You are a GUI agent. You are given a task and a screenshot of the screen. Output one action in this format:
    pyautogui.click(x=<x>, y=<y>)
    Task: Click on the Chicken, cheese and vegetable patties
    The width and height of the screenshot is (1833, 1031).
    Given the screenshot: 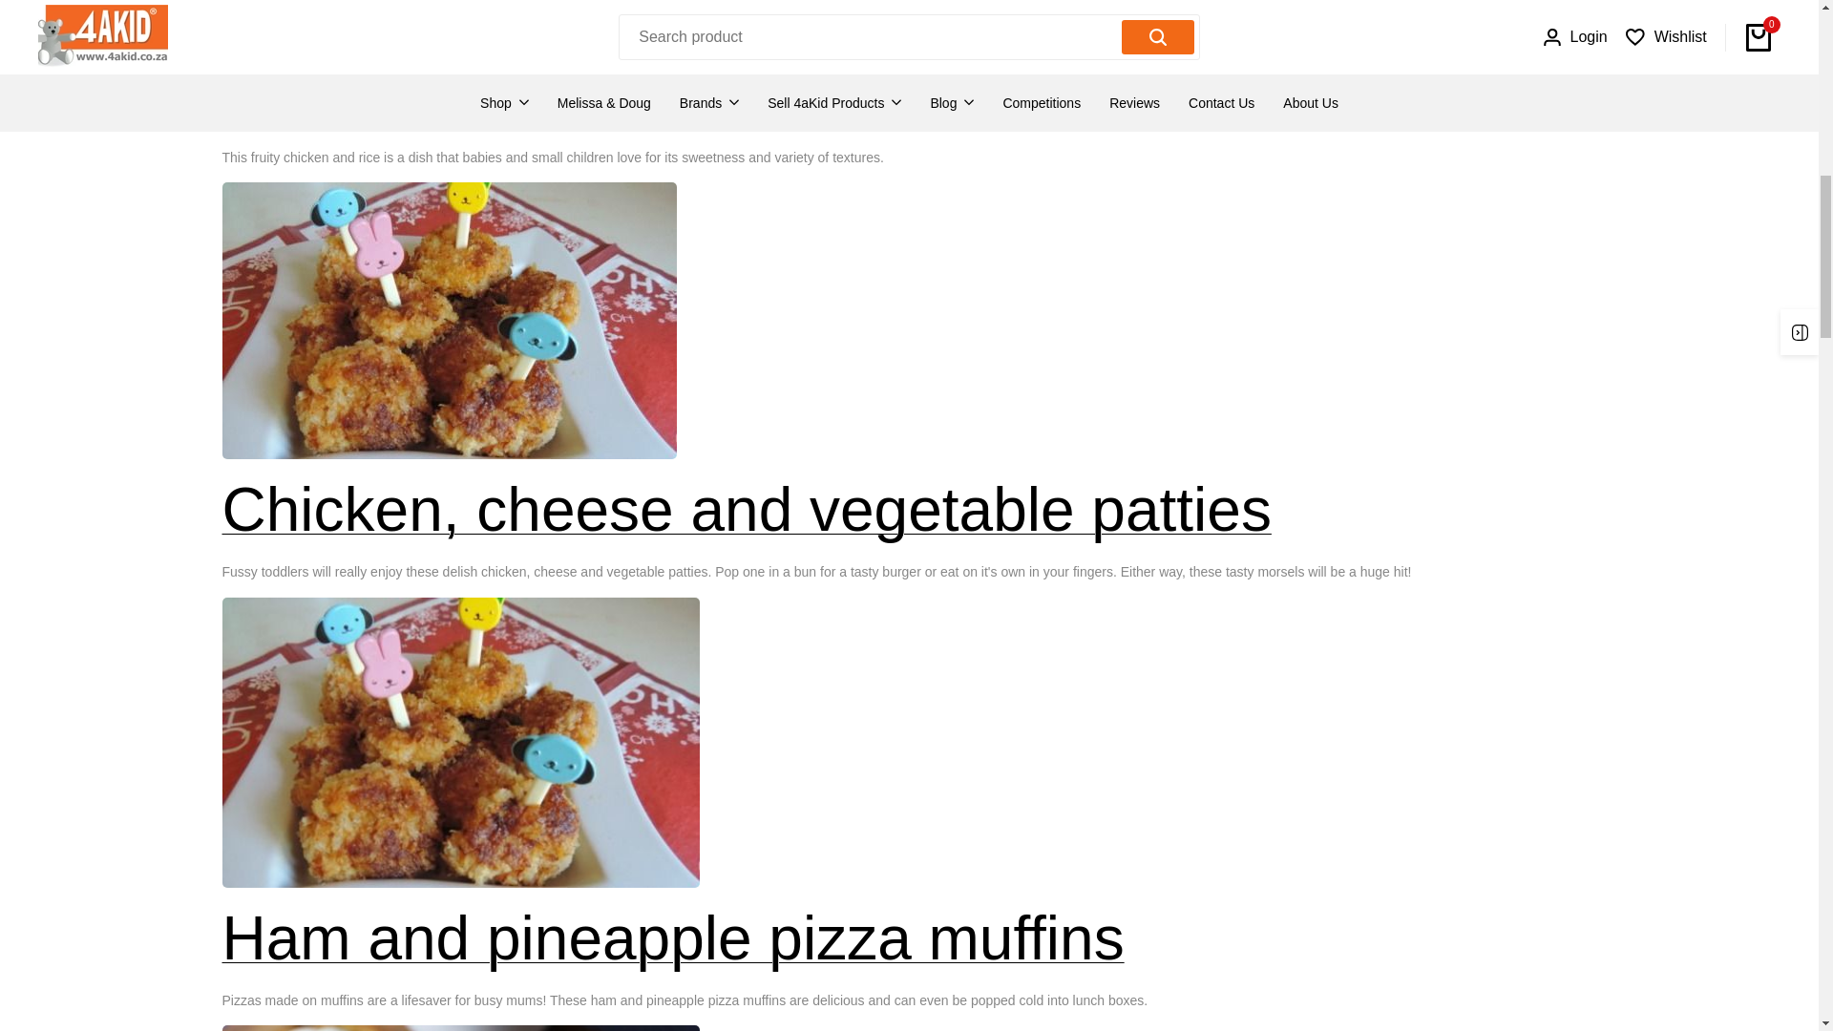 What is the action you would take?
    pyautogui.click(x=449, y=321)
    